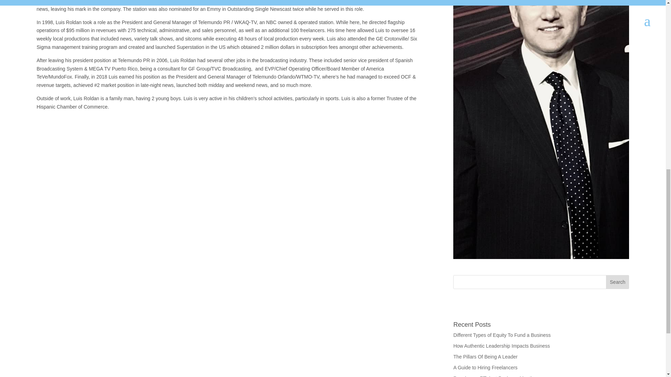  Describe the element at coordinates (501, 346) in the screenshot. I see `How Authentic Leadership Impacts Business` at that location.